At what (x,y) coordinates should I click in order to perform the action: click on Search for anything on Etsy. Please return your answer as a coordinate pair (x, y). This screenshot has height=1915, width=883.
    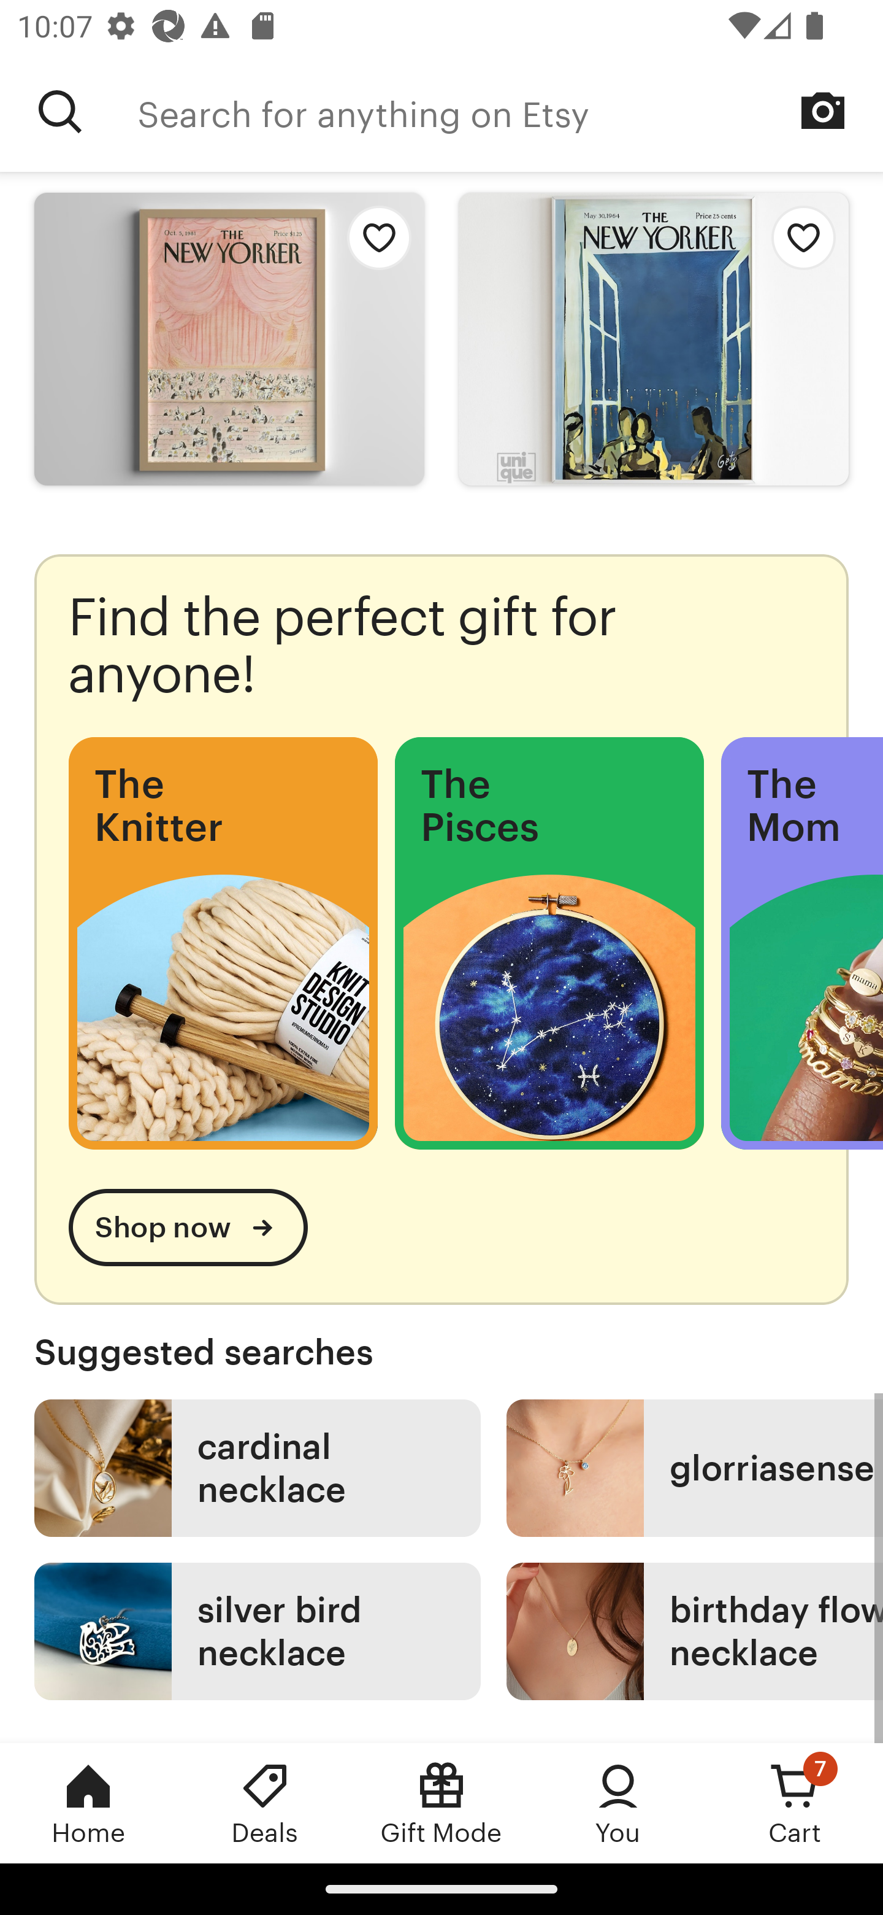
    Looking at the image, I should click on (60, 112).